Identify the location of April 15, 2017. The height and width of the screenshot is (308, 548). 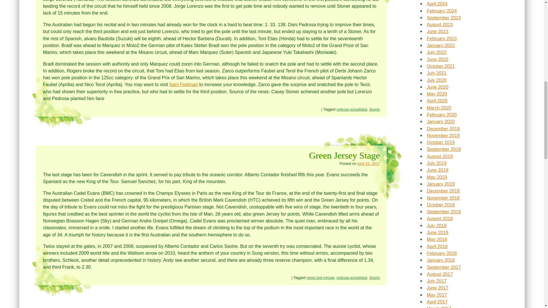
(368, 163).